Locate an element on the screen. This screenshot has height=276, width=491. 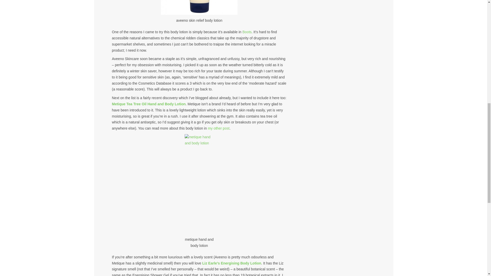
Liz Earle Energising Body Lotion is located at coordinates (232, 263).